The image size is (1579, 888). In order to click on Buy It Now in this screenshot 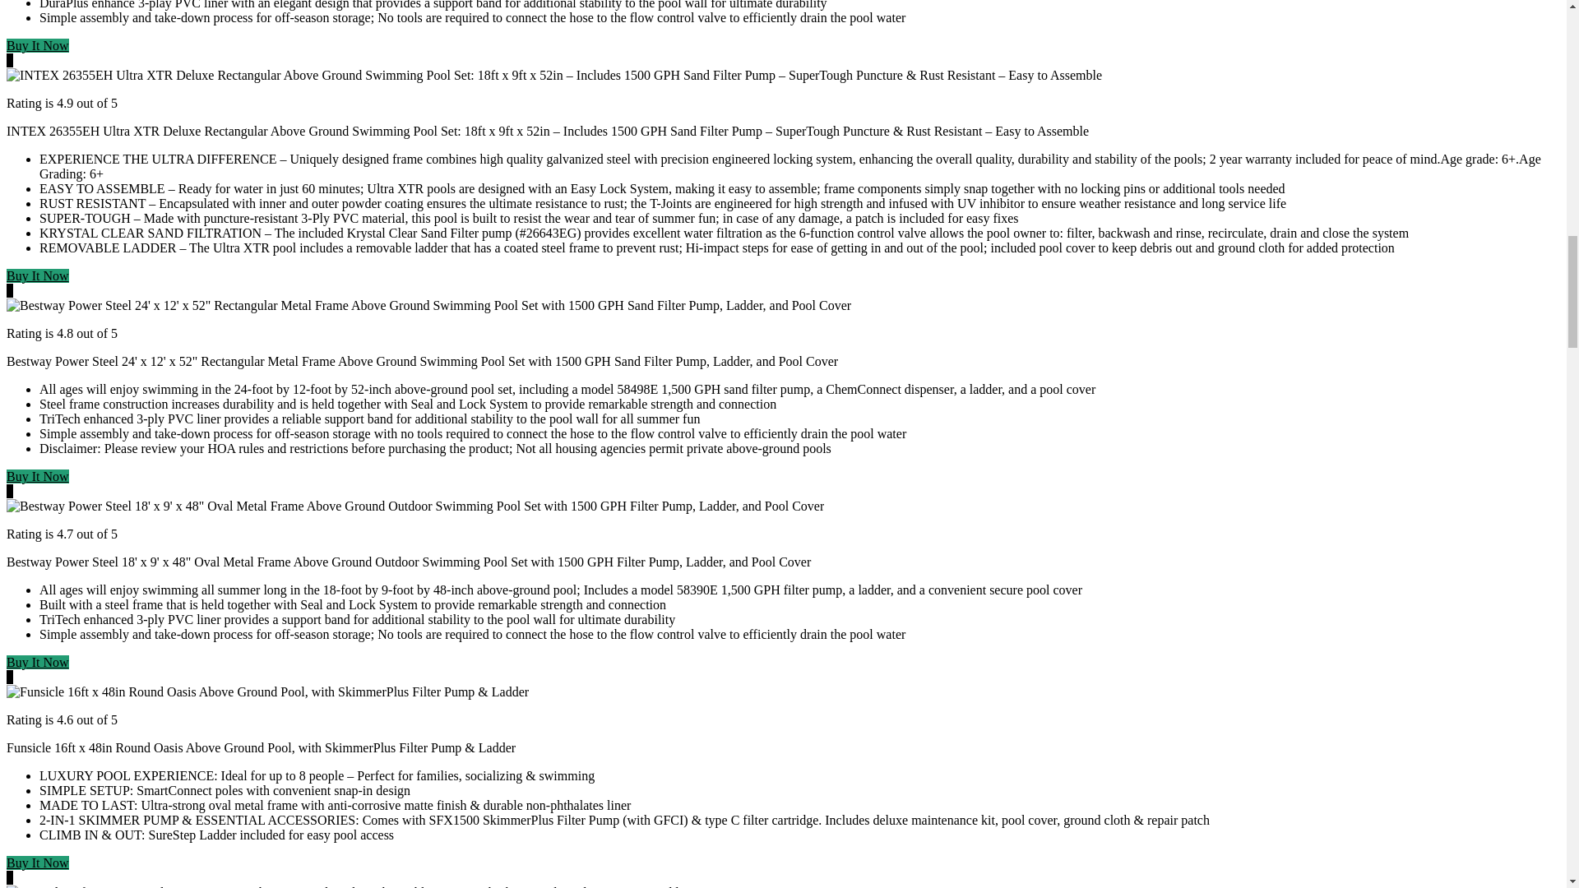, I will do `click(38, 476)`.